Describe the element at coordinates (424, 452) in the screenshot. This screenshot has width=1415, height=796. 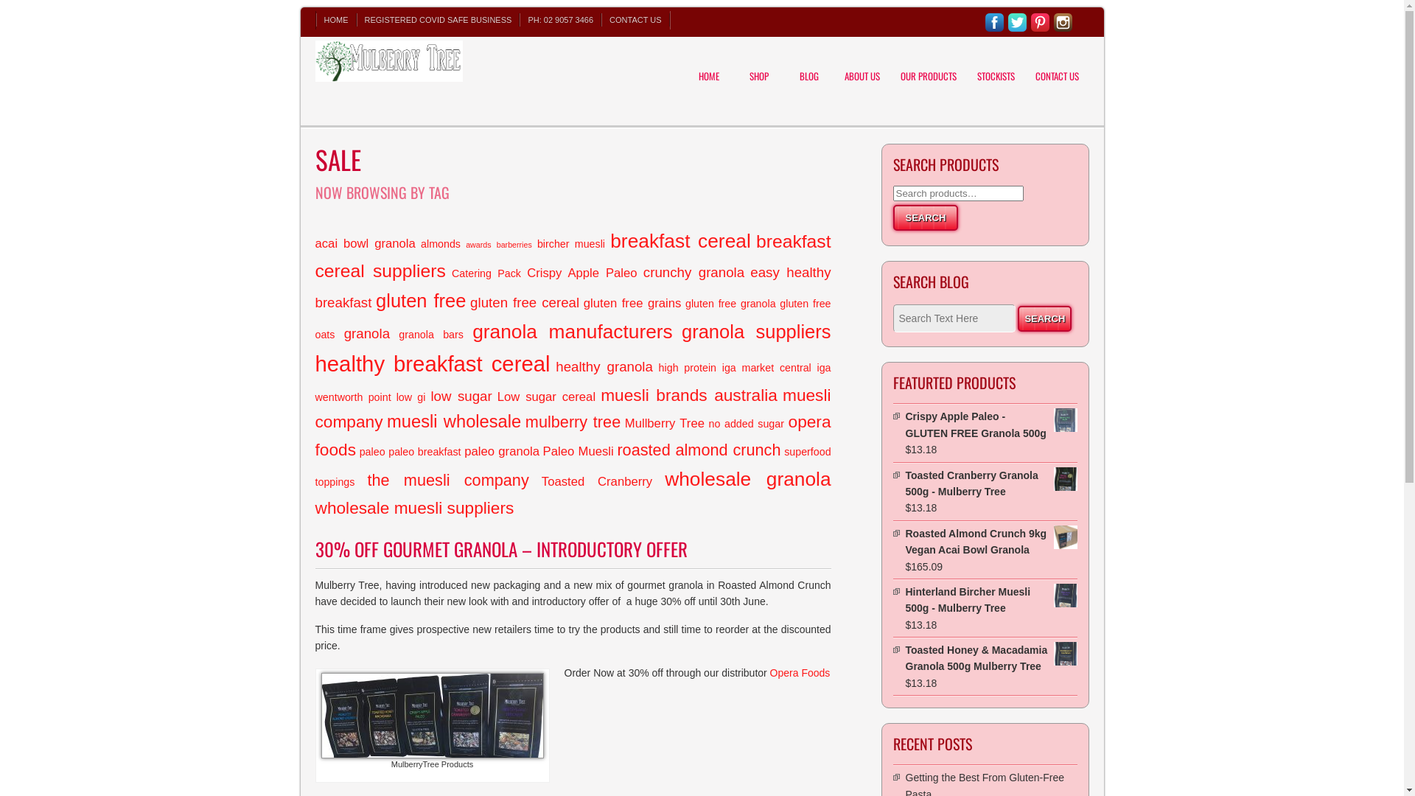
I see `paleo breakfast` at that location.